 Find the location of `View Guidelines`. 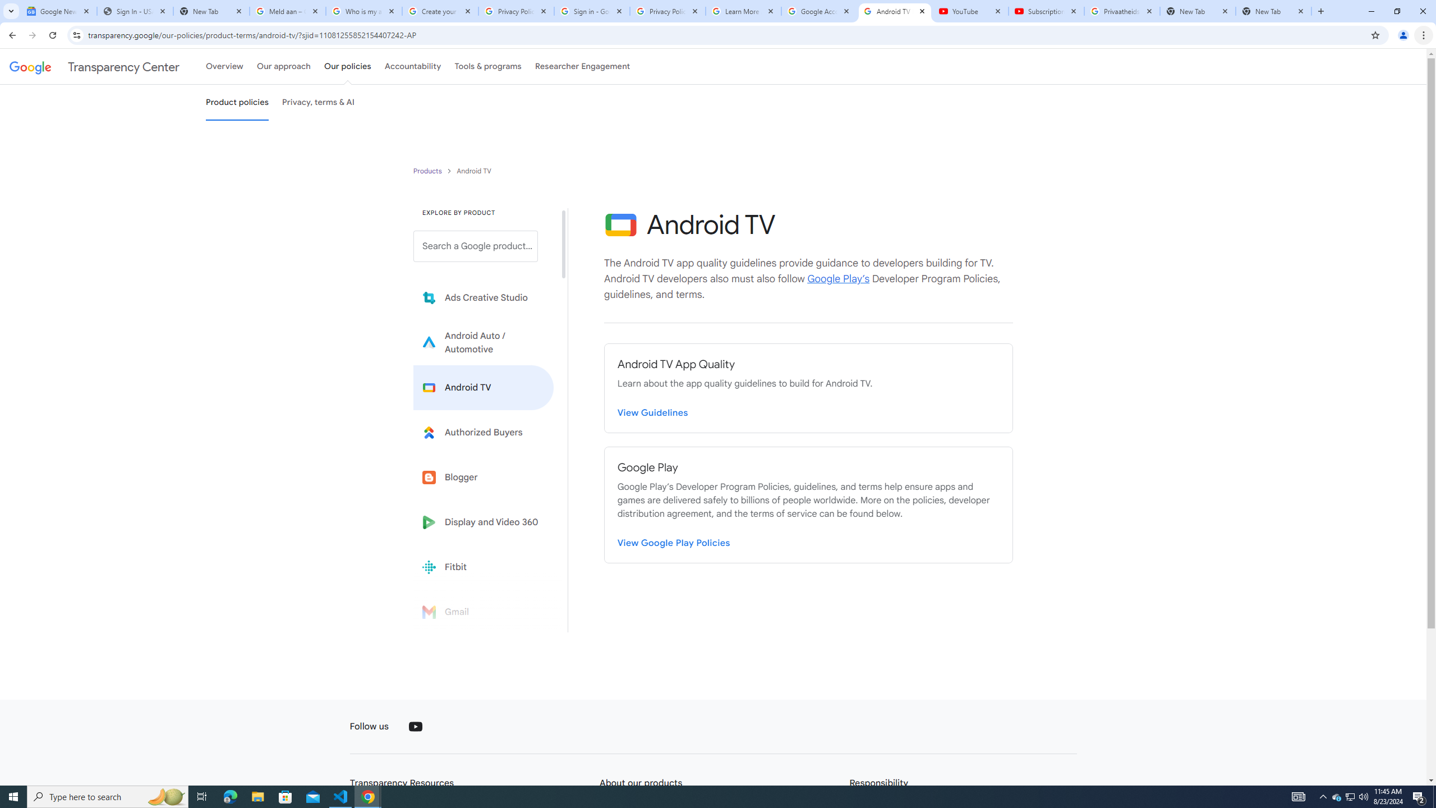

View Guidelines is located at coordinates (653, 411).